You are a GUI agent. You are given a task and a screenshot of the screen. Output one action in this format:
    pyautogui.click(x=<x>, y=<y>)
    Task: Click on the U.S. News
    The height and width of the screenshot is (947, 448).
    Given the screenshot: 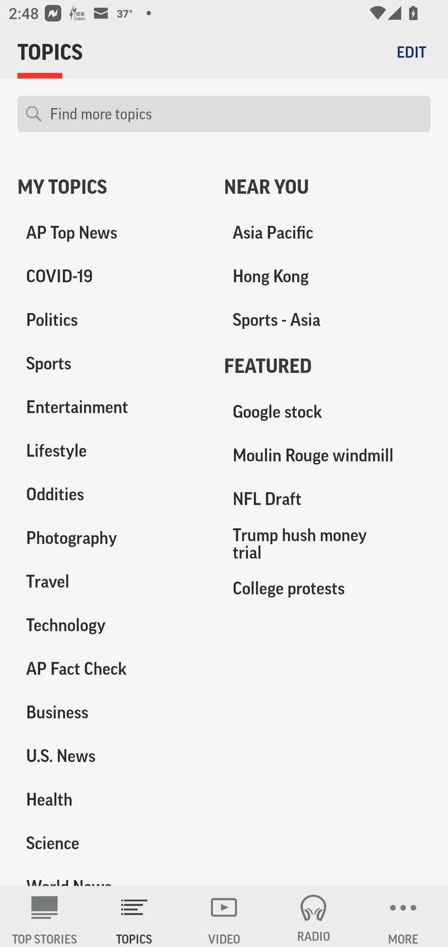 What is the action you would take?
    pyautogui.click(x=112, y=756)
    